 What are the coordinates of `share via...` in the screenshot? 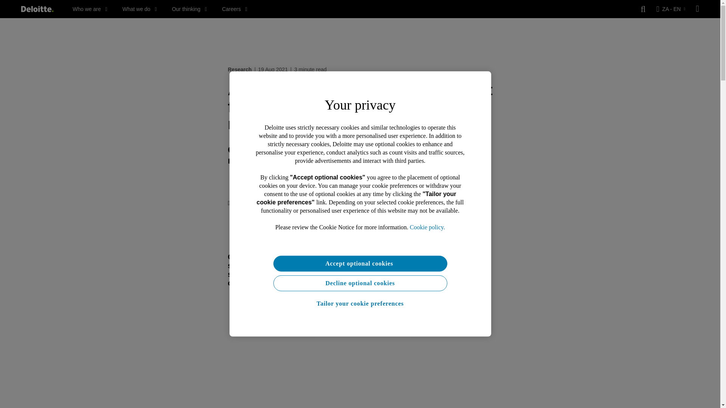 It's located at (309, 203).